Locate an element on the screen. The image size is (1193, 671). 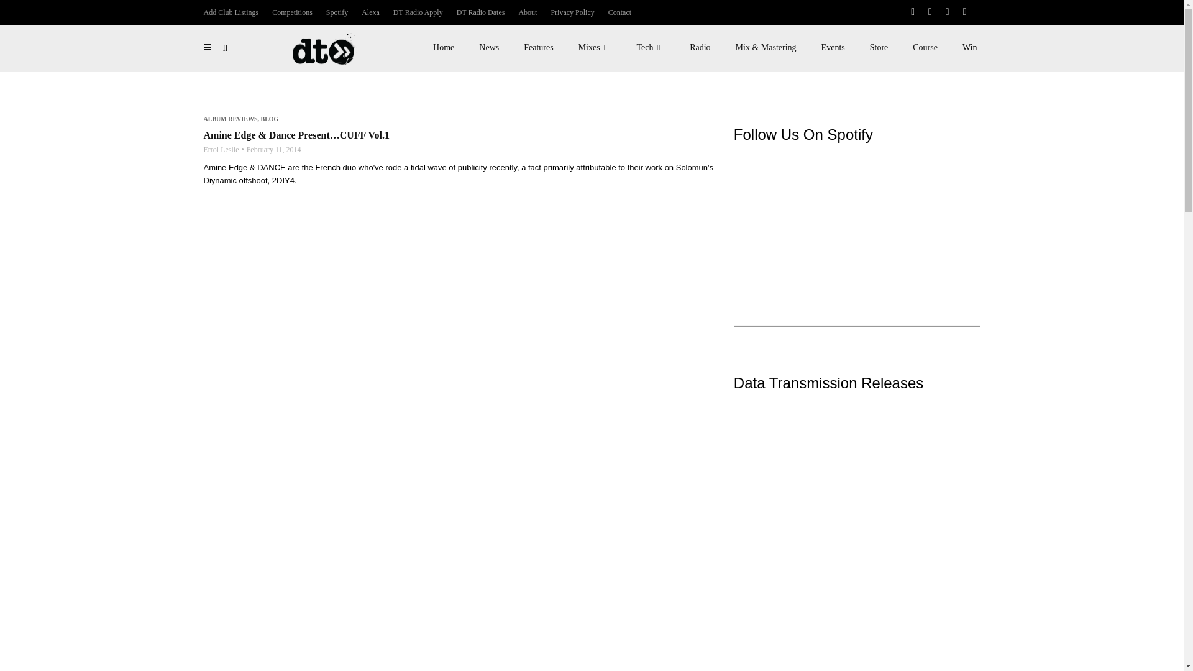
Home is located at coordinates (444, 47).